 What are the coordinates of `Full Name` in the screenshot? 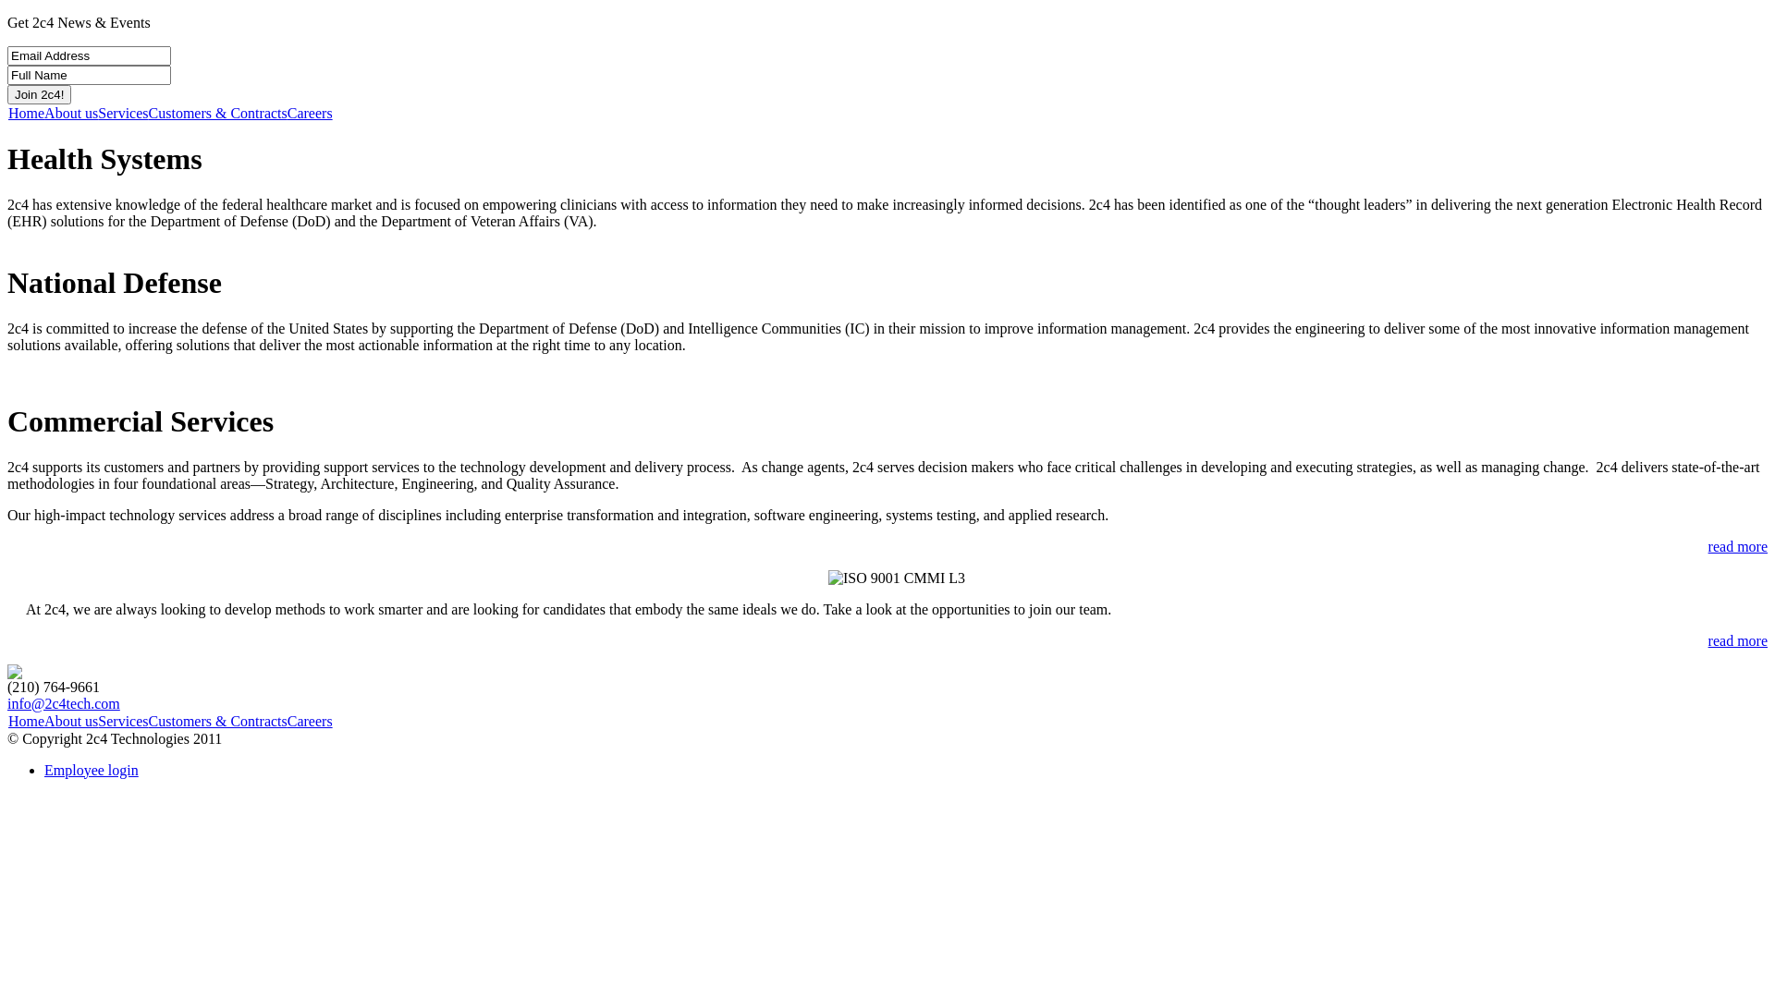 It's located at (89, 76).